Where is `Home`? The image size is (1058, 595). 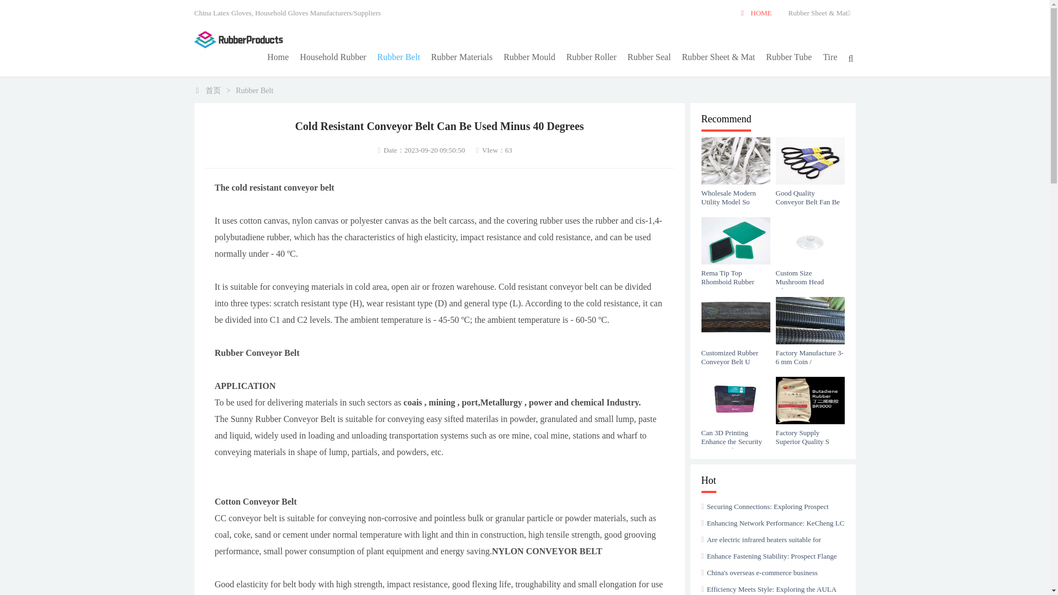 Home is located at coordinates (278, 57).